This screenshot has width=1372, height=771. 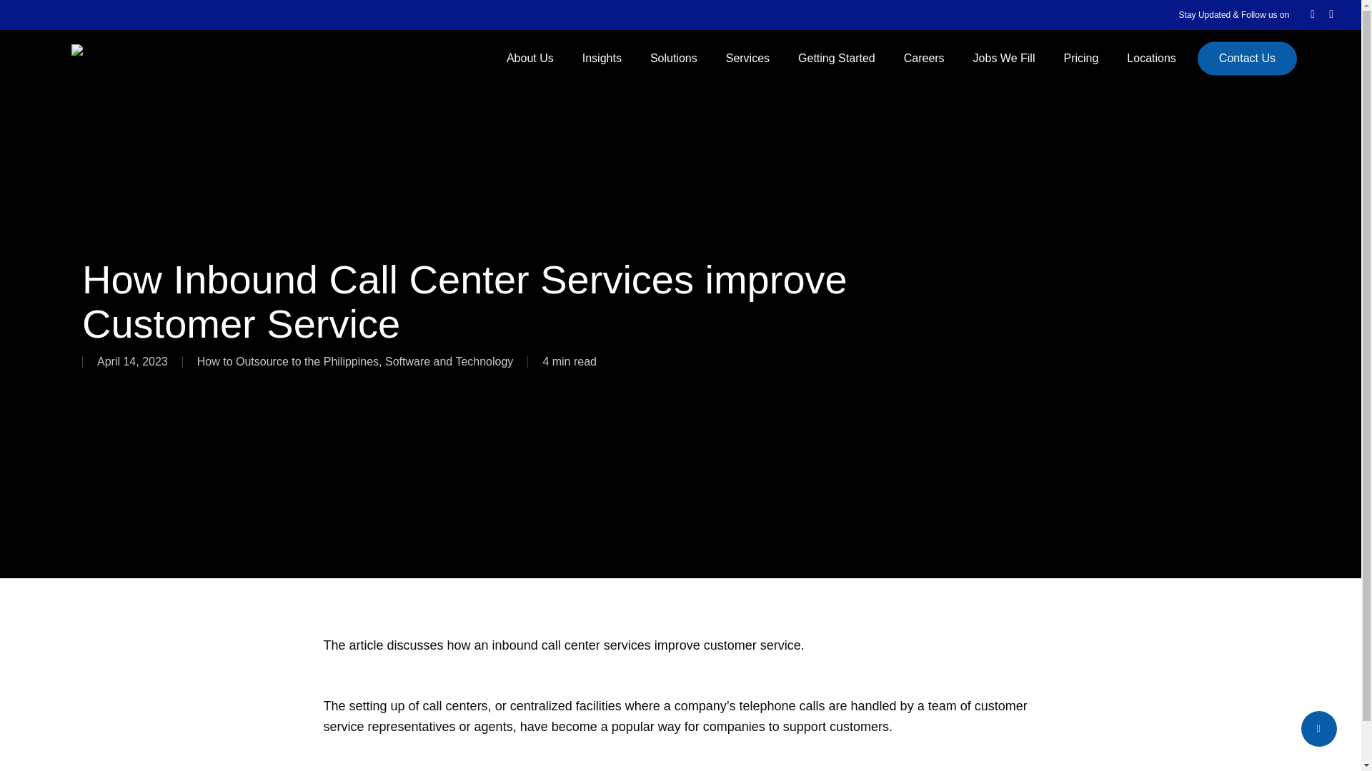 What do you see at coordinates (674, 59) in the screenshot?
I see `Solutions` at bounding box center [674, 59].